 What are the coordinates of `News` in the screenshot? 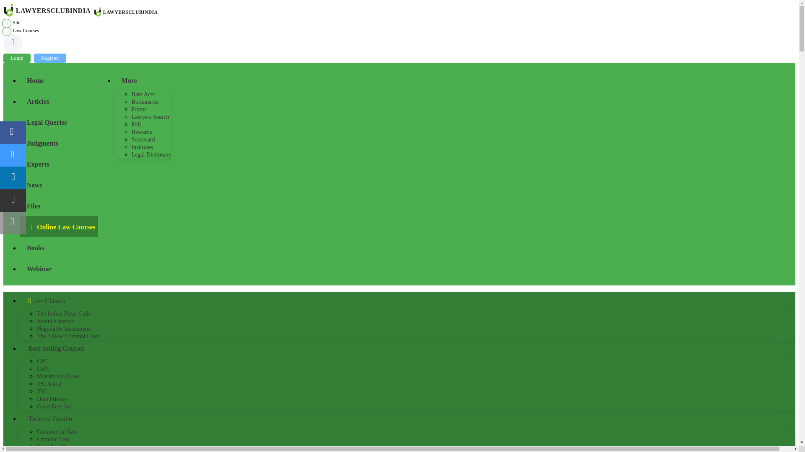 It's located at (59, 184).